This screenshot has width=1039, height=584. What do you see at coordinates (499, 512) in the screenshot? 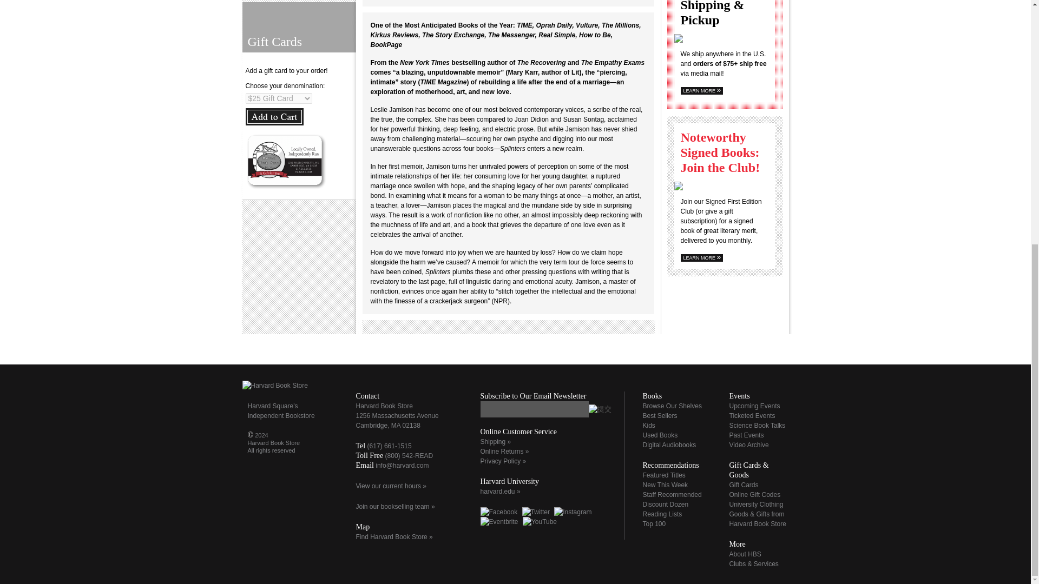
I see `Facebook` at bounding box center [499, 512].